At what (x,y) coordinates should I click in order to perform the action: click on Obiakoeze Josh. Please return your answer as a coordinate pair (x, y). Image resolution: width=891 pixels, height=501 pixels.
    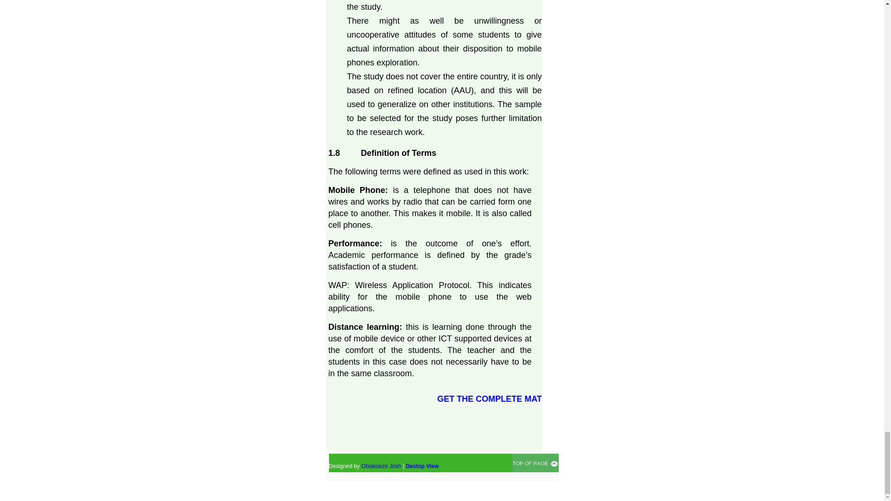
    Looking at the image, I should click on (381, 466).